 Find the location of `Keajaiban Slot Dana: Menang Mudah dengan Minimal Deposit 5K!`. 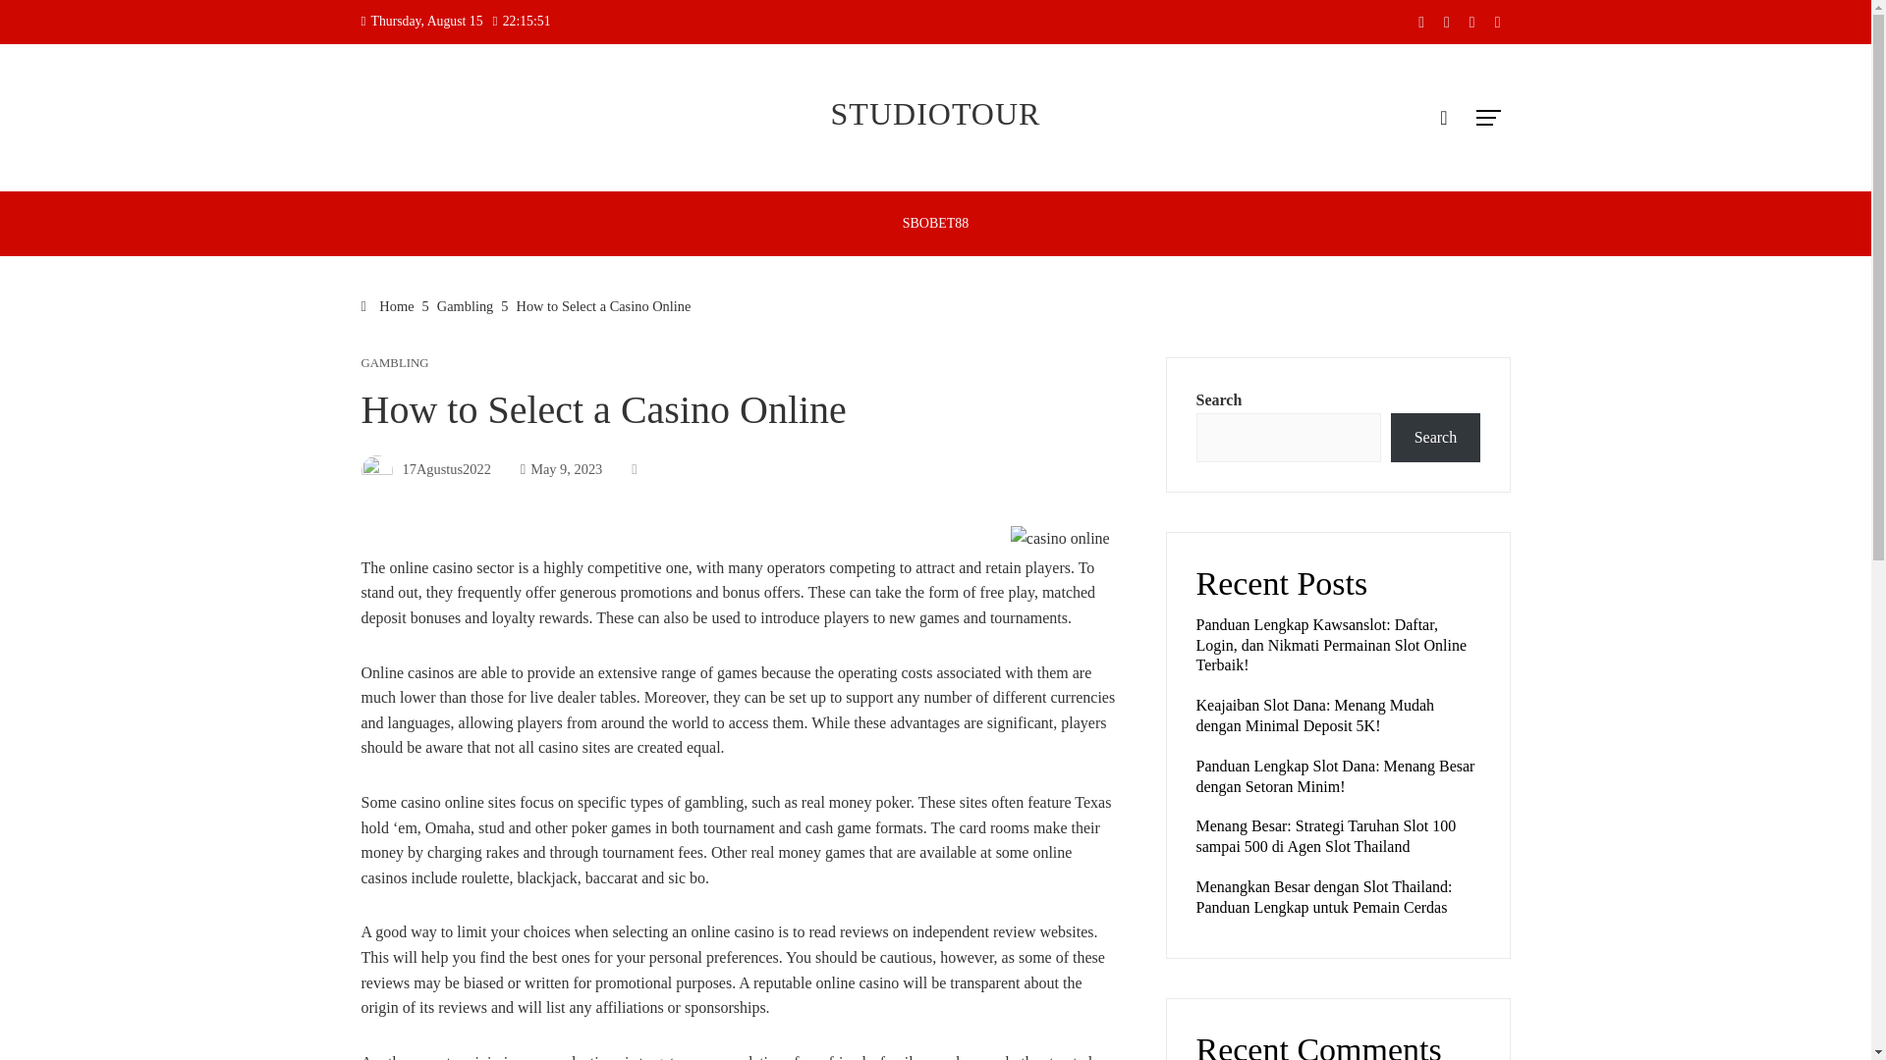

Keajaiban Slot Dana: Menang Mudah dengan Minimal Deposit 5K! is located at coordinates (1315, 715).